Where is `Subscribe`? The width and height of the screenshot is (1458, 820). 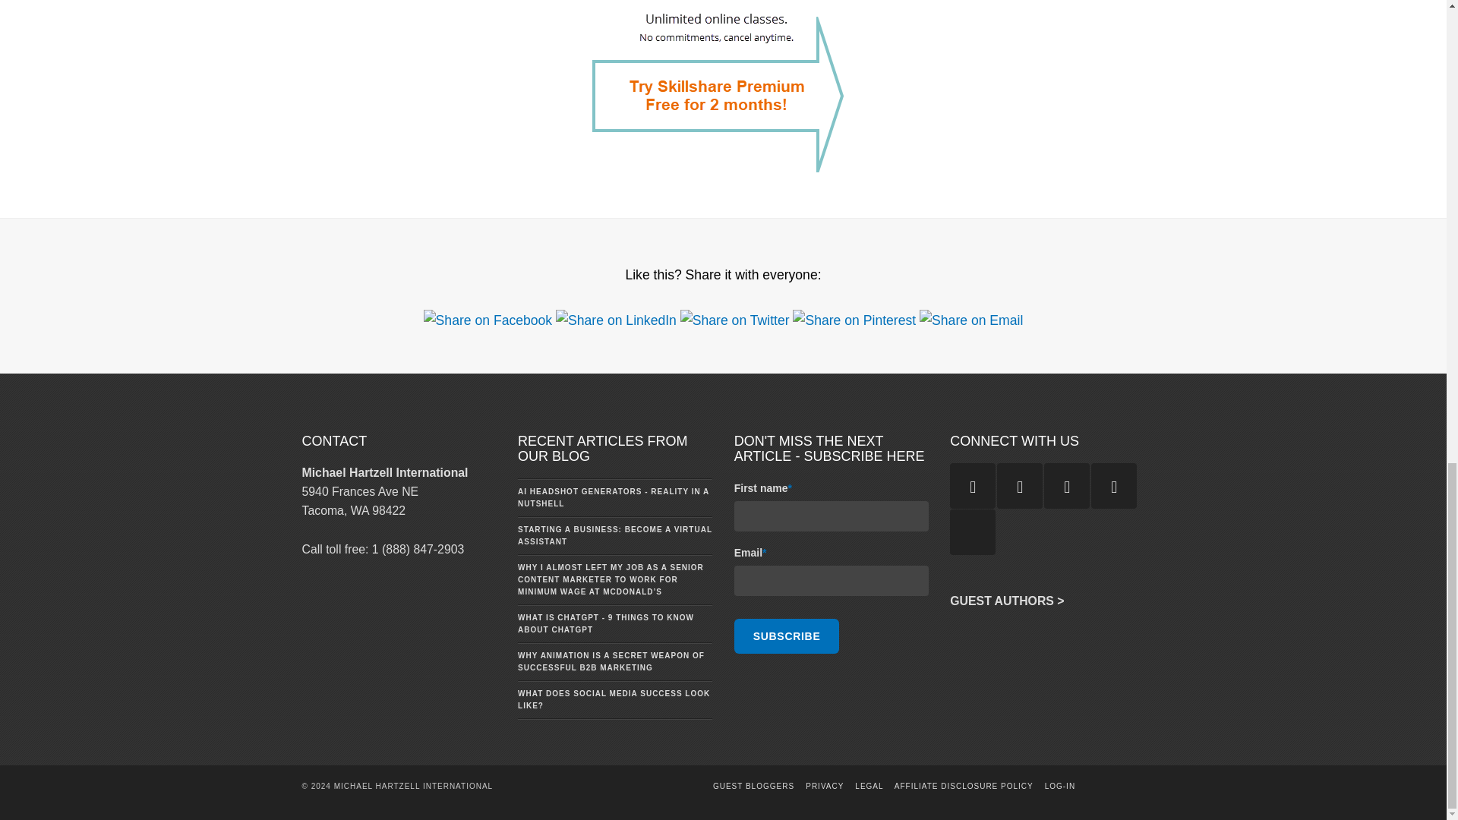
Subscribe is located at coordinates (787, 636).